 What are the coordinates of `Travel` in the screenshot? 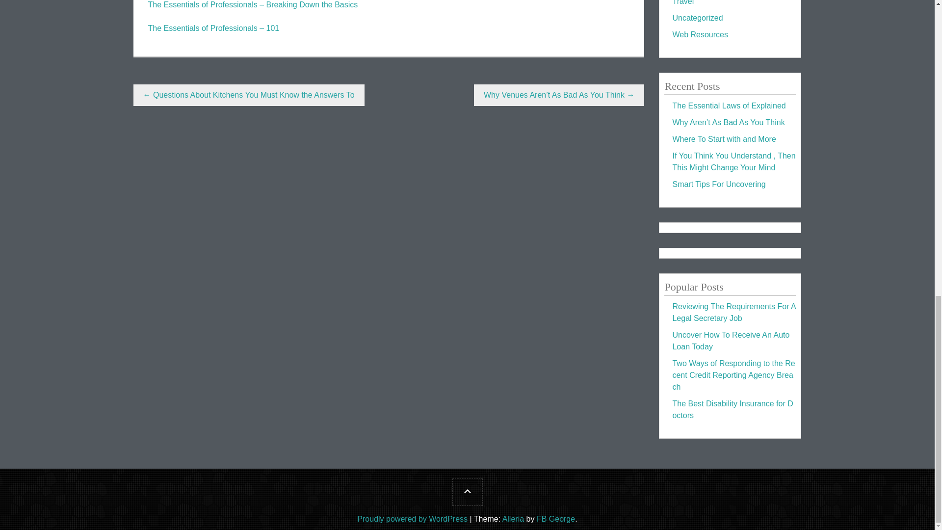 It's located at (683, 2).